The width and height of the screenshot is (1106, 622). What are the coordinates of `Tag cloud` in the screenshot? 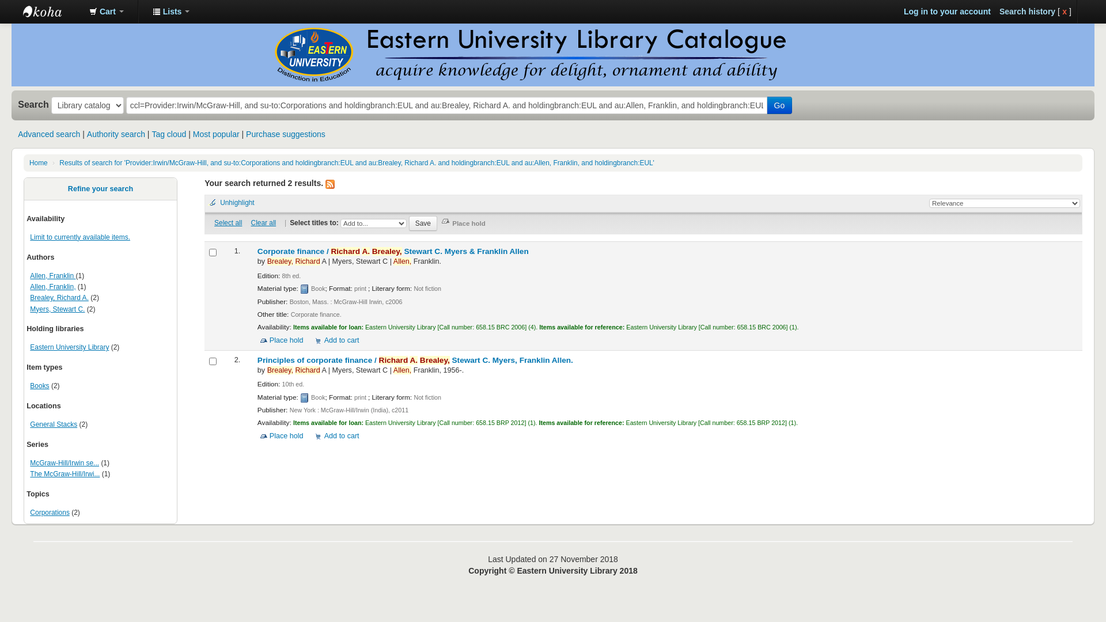 It's located at (169, 134).